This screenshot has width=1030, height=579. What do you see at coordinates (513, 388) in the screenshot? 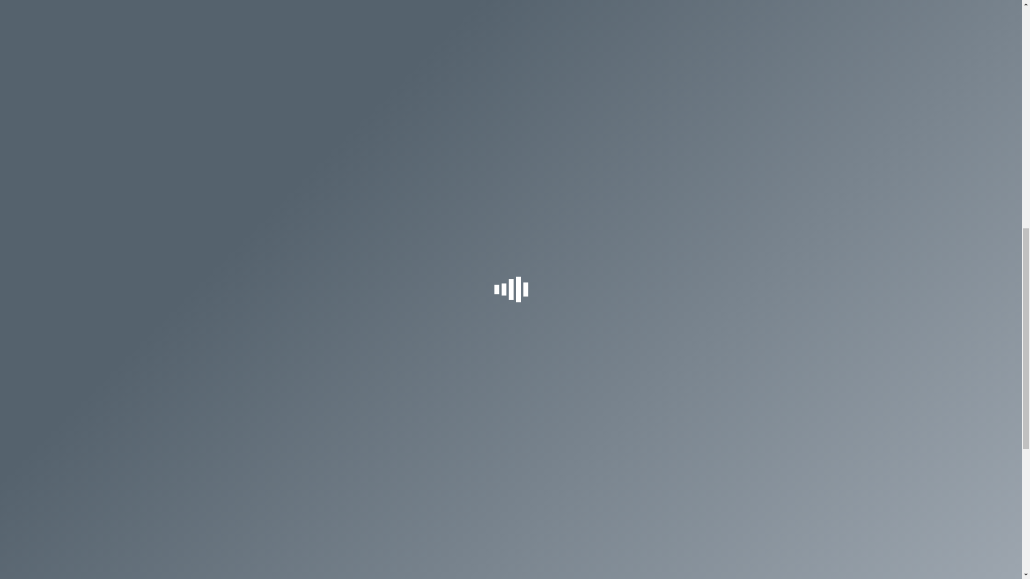
I see `Accountability` at bounding box center [513, 388].